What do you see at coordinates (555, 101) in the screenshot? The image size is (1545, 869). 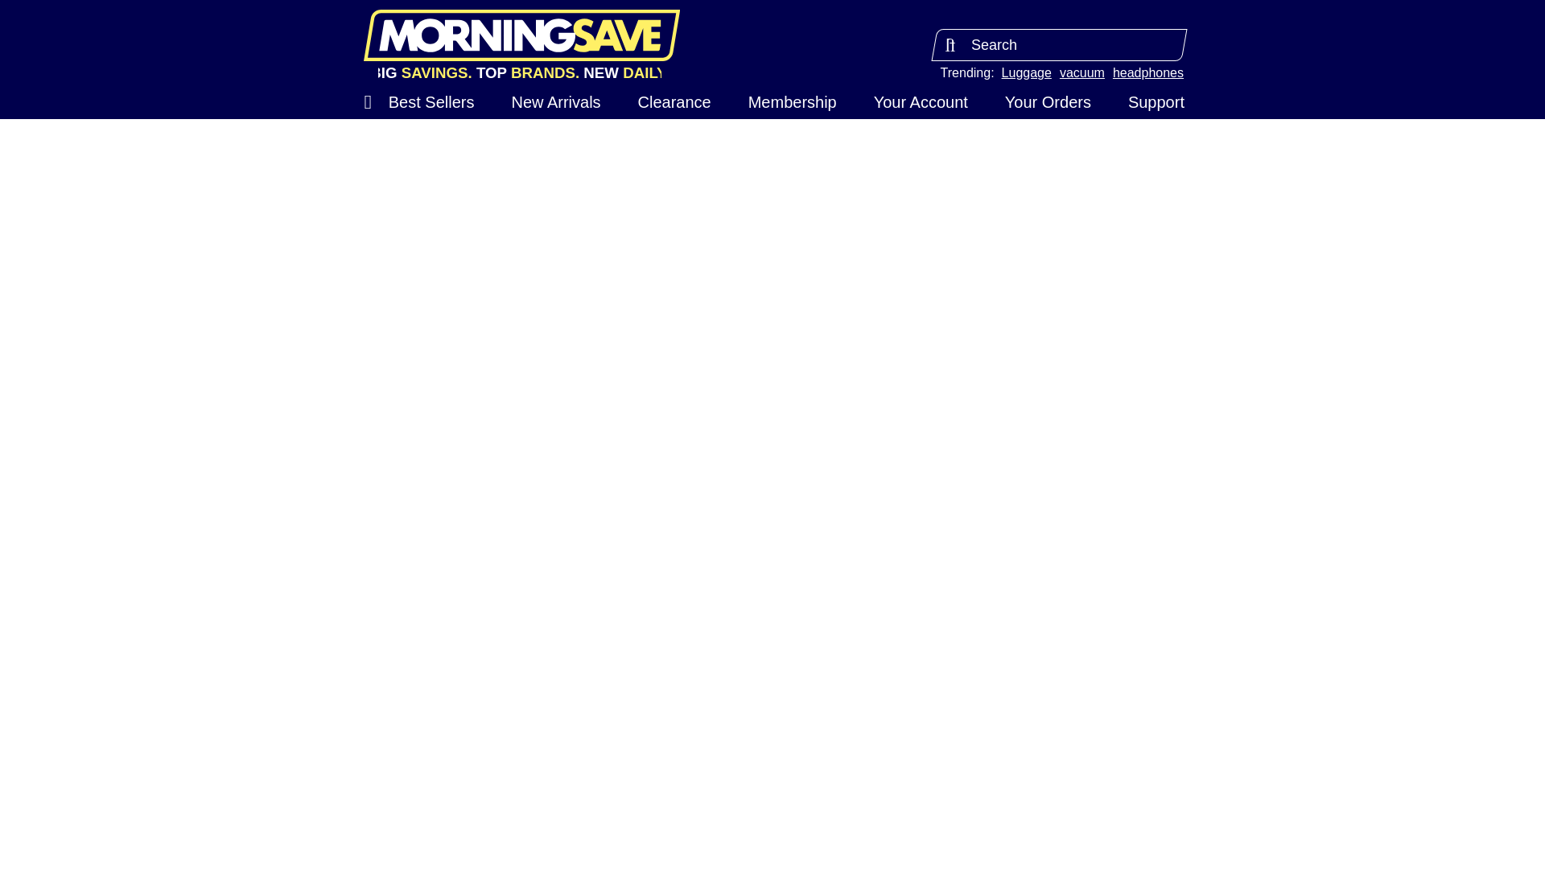 I see `New Arrivals` at bounding box center [555, 101].